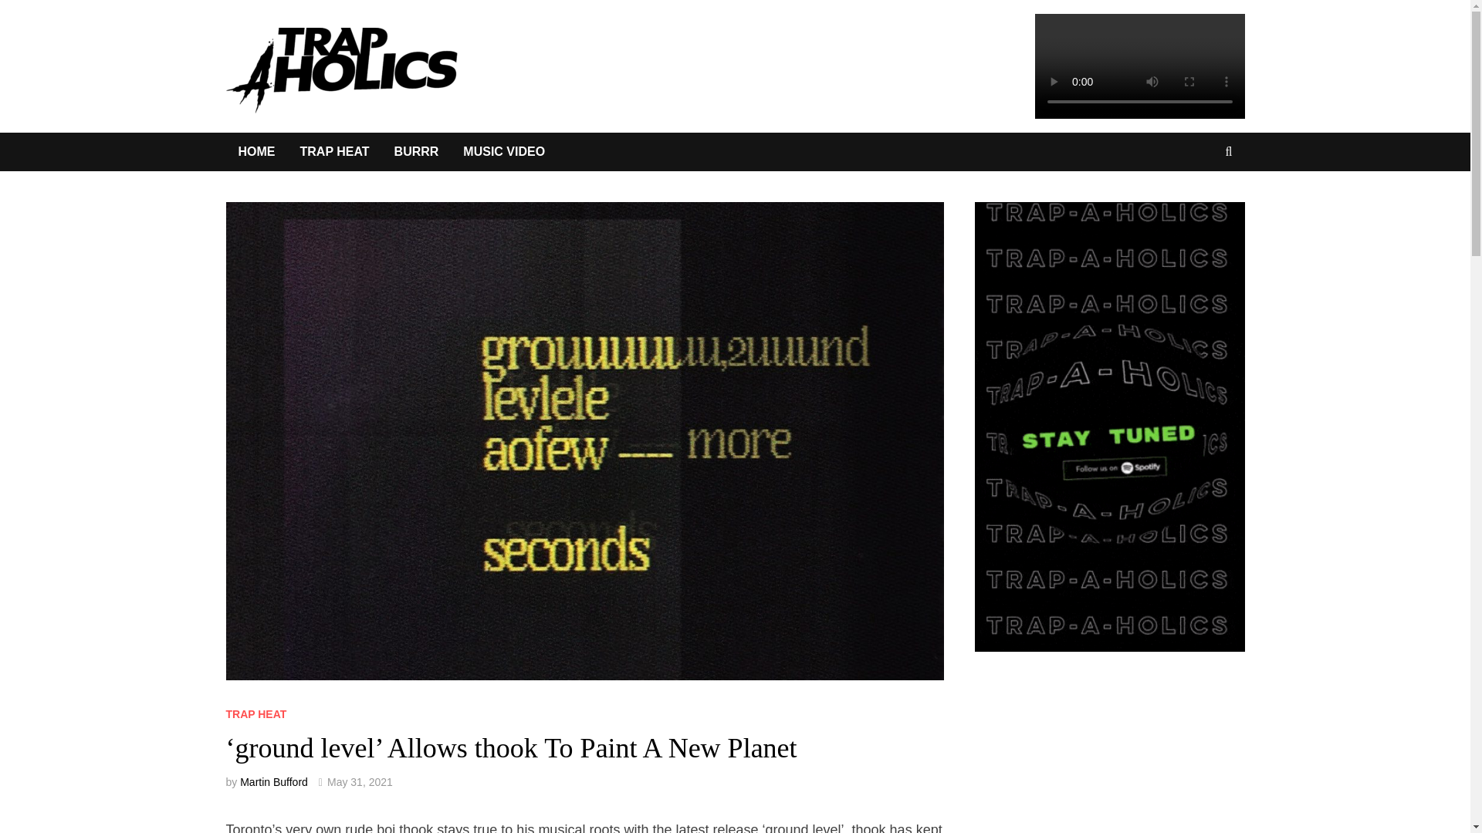 This screenshot has width=1482, height=833. I want to click on May 31, 2021, so click(360, 781).